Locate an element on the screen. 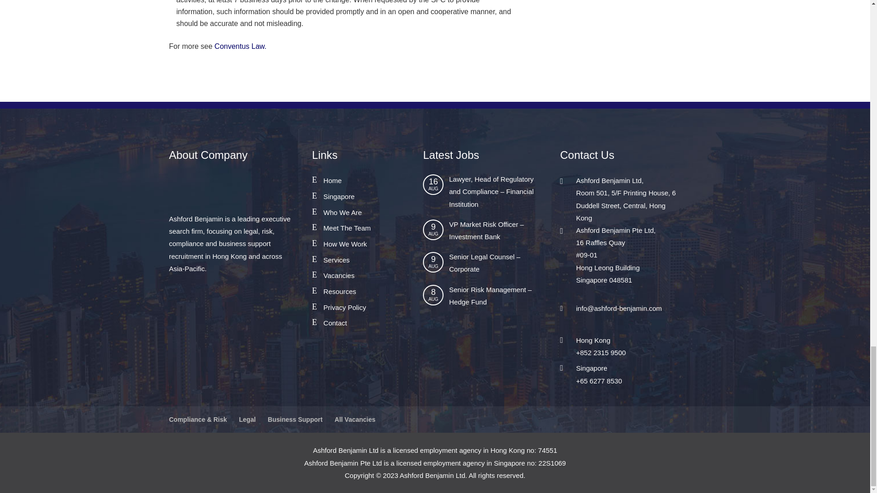 The width and height of the screenshot is (877, 493). Who We Are is located at coordinates (343, 212).